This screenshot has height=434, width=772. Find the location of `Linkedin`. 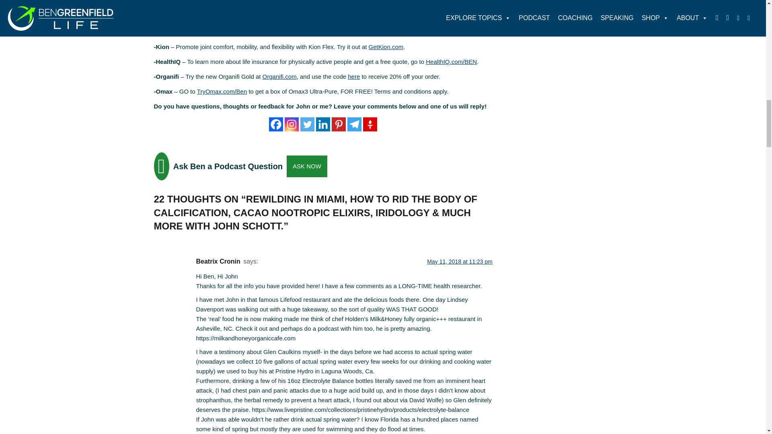

Linkedin is located at coordinates (323, 124).